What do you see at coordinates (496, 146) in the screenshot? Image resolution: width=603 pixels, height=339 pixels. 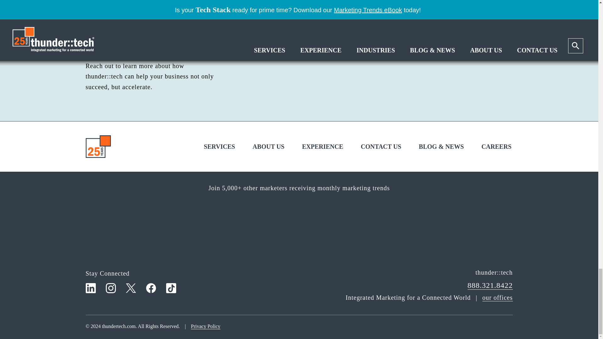 I see `CAREERS` at bounding box center [496, 146].